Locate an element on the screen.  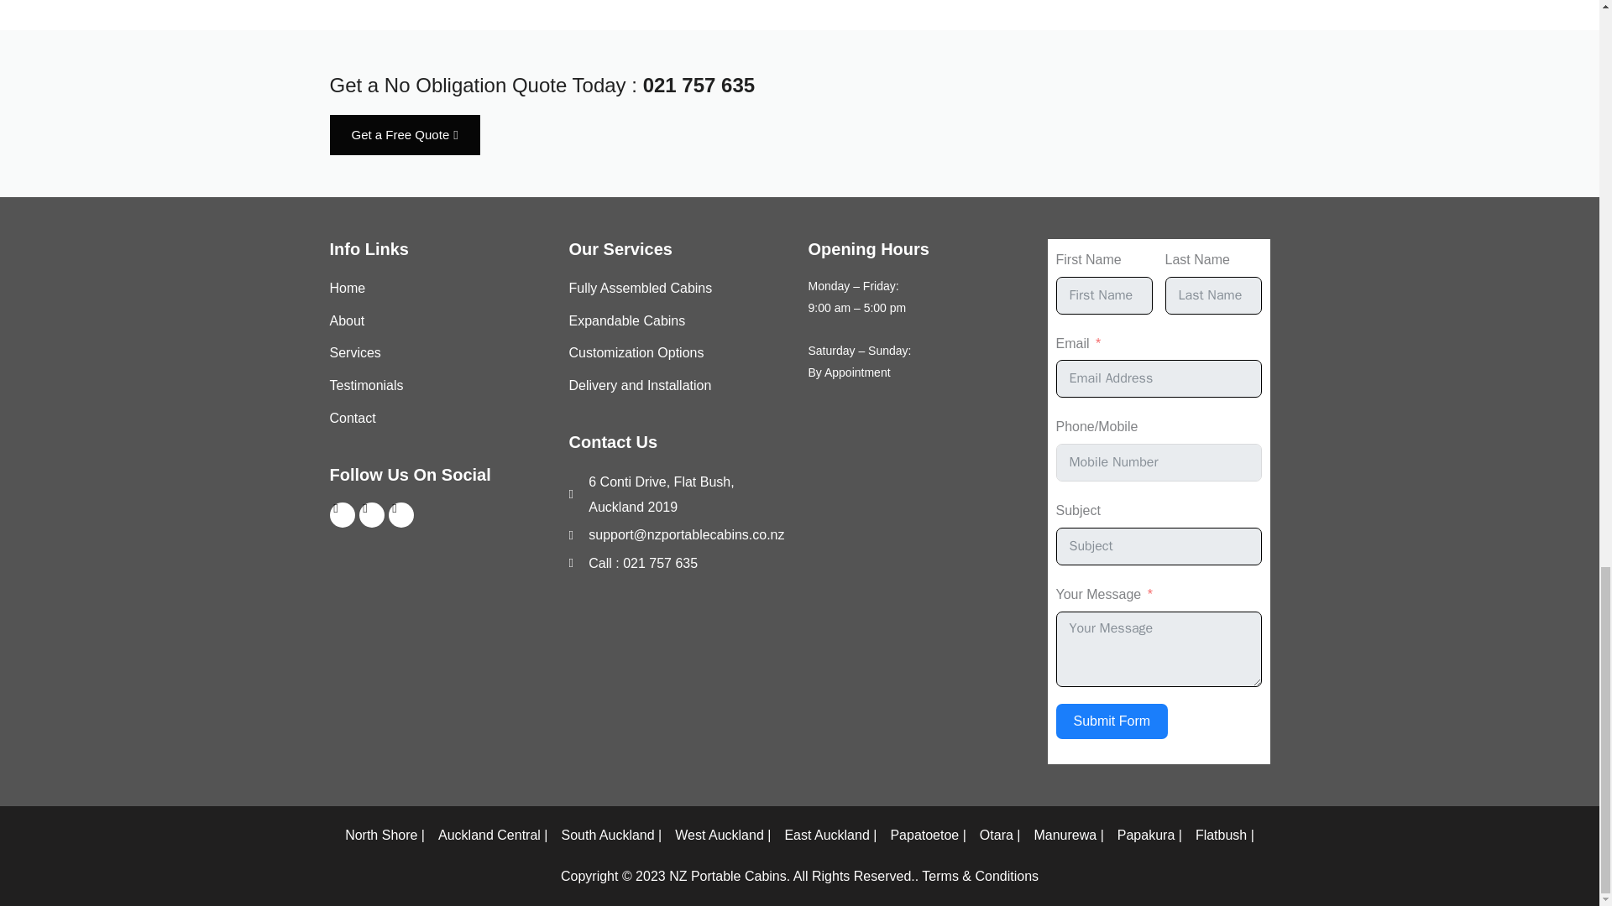
Submit Form is located at coordinates (1112, 721).